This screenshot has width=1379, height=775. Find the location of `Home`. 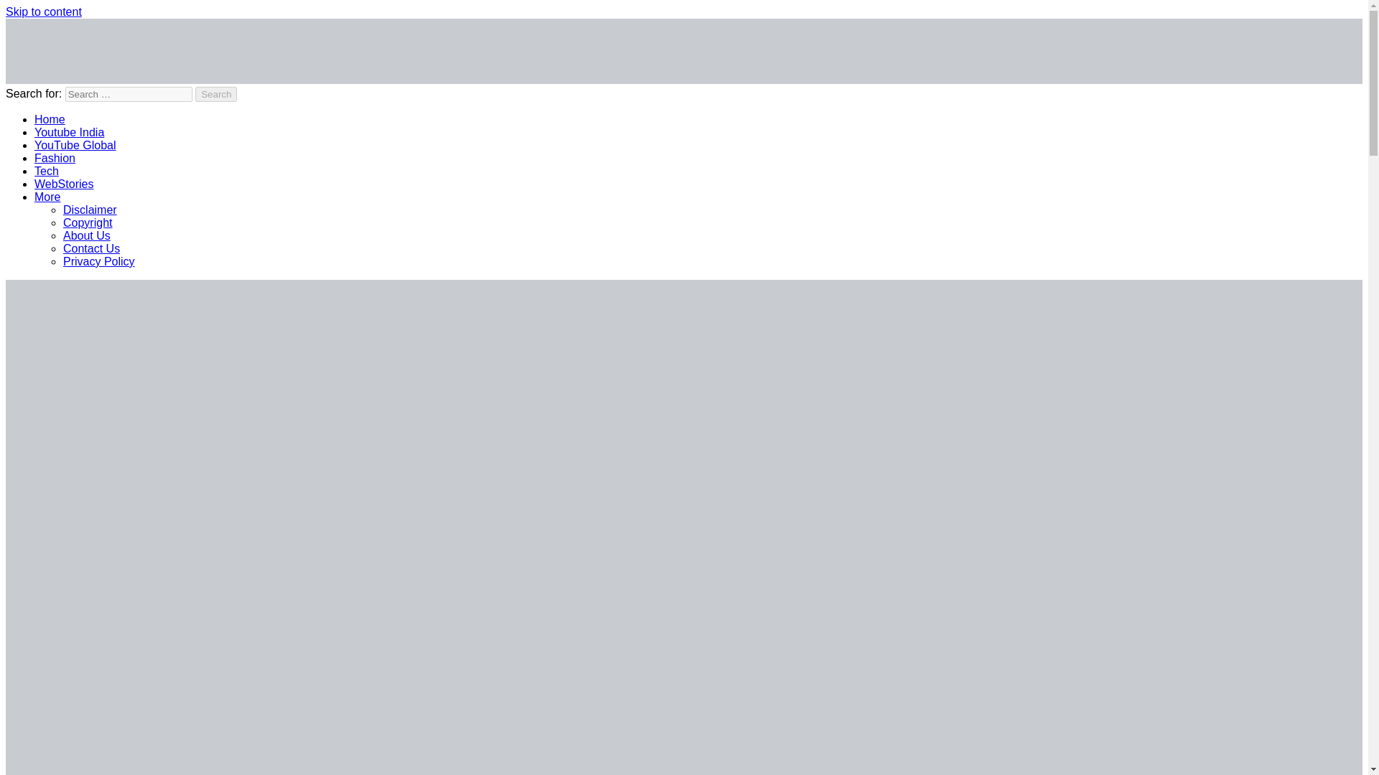

Home is located at coordinates (50, 119).